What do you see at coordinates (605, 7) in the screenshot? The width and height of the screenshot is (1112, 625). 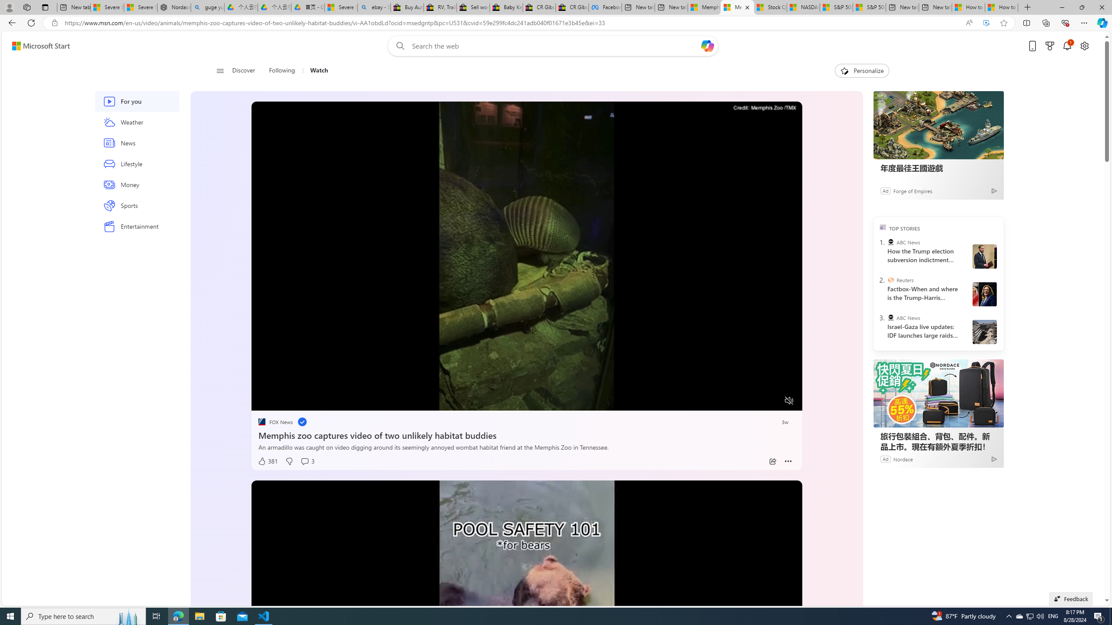 I see `Facebook` at bounding box center [605, 7].